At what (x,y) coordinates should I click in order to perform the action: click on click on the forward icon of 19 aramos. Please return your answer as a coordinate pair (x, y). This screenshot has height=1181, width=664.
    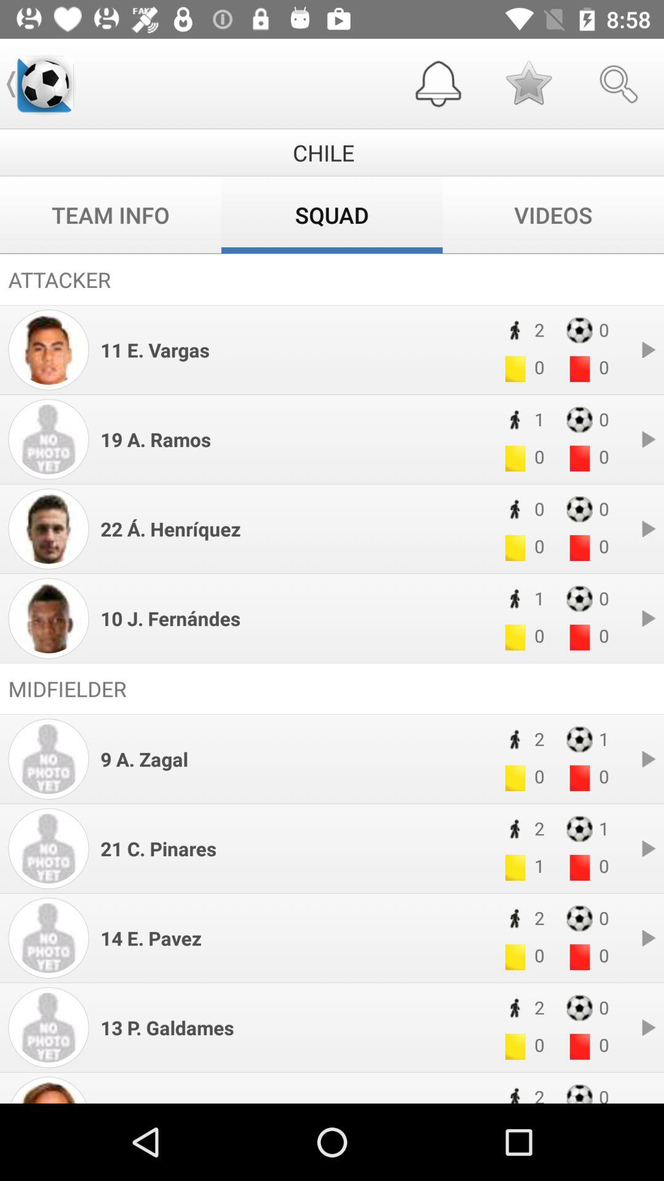
    Looking at the image, I should click on (648, 439).